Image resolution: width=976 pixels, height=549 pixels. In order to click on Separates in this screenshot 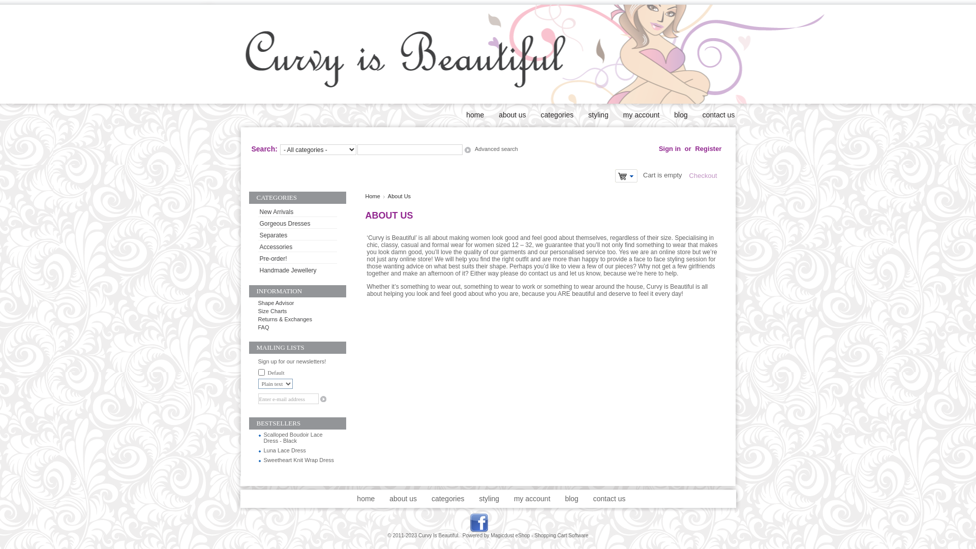, I will do `click(298, 234)`.